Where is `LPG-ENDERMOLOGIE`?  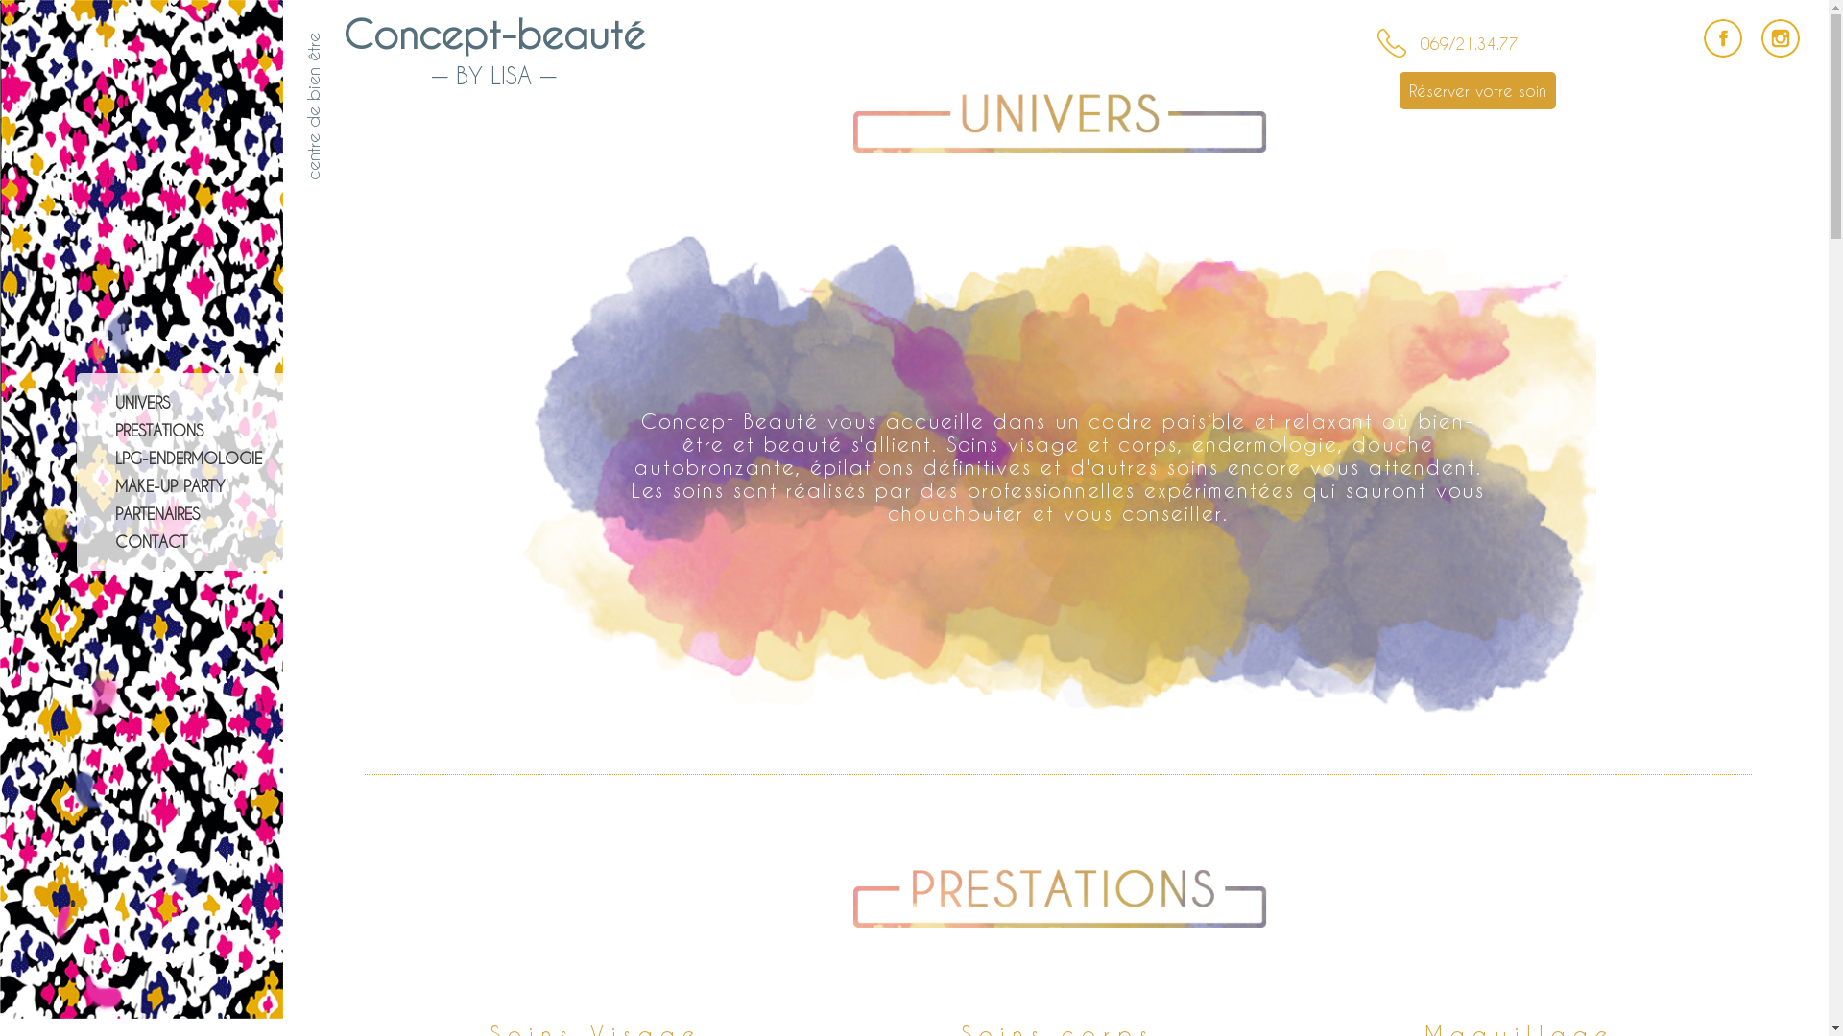 LPG-ENDERMOLOGIE is located at coordinates (188, 459).